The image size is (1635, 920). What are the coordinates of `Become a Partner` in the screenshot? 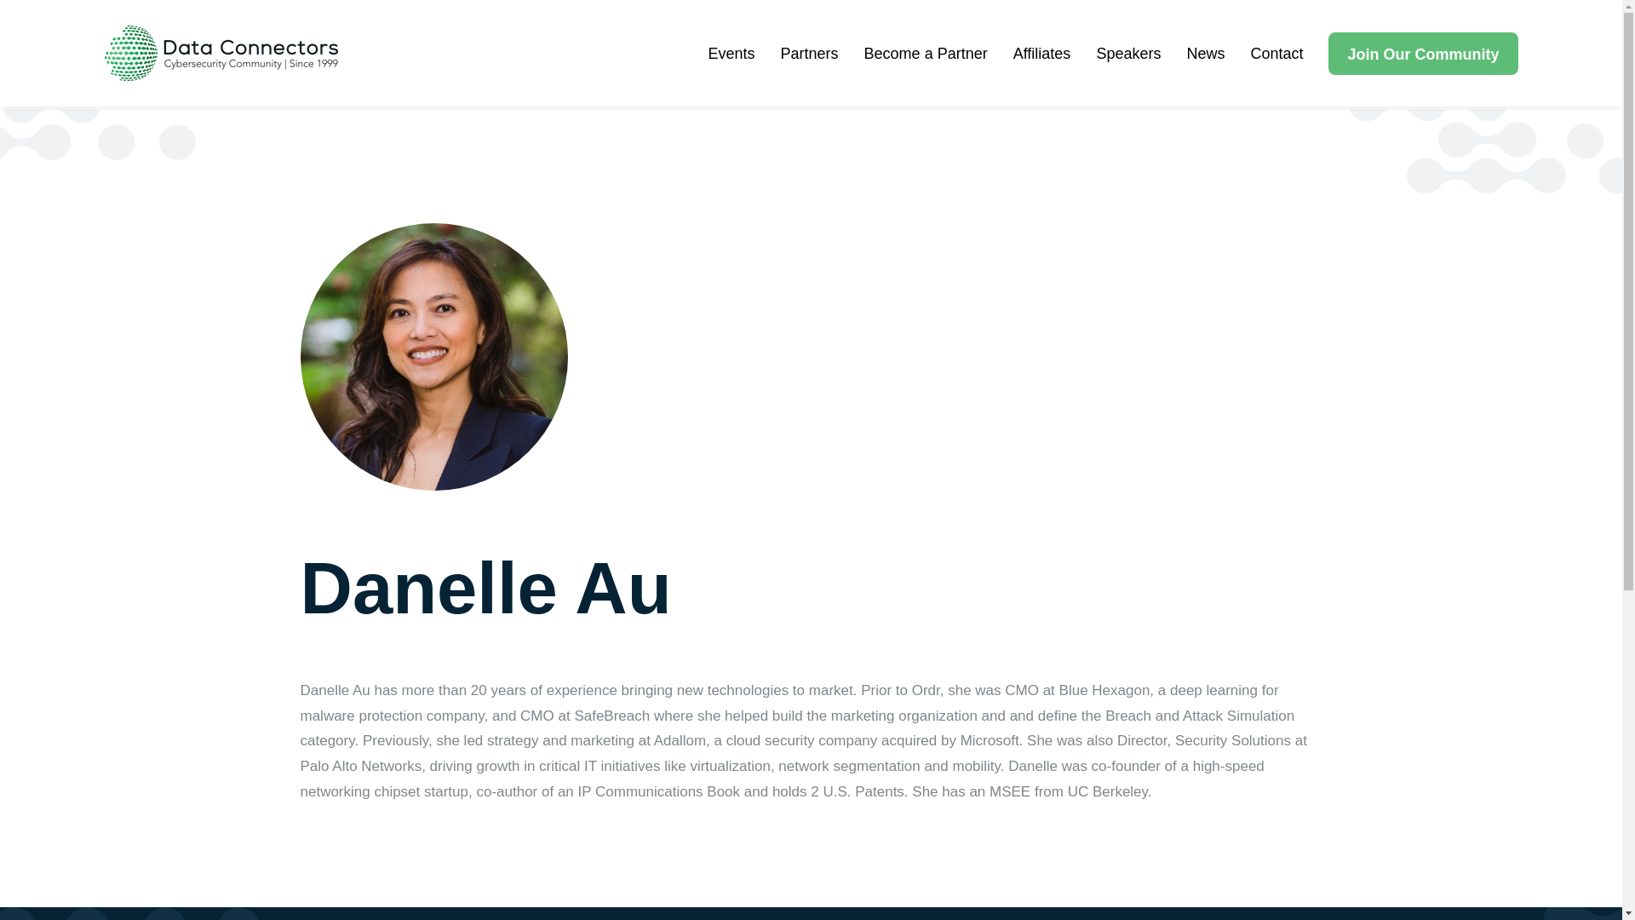 It's located at (926, 54).